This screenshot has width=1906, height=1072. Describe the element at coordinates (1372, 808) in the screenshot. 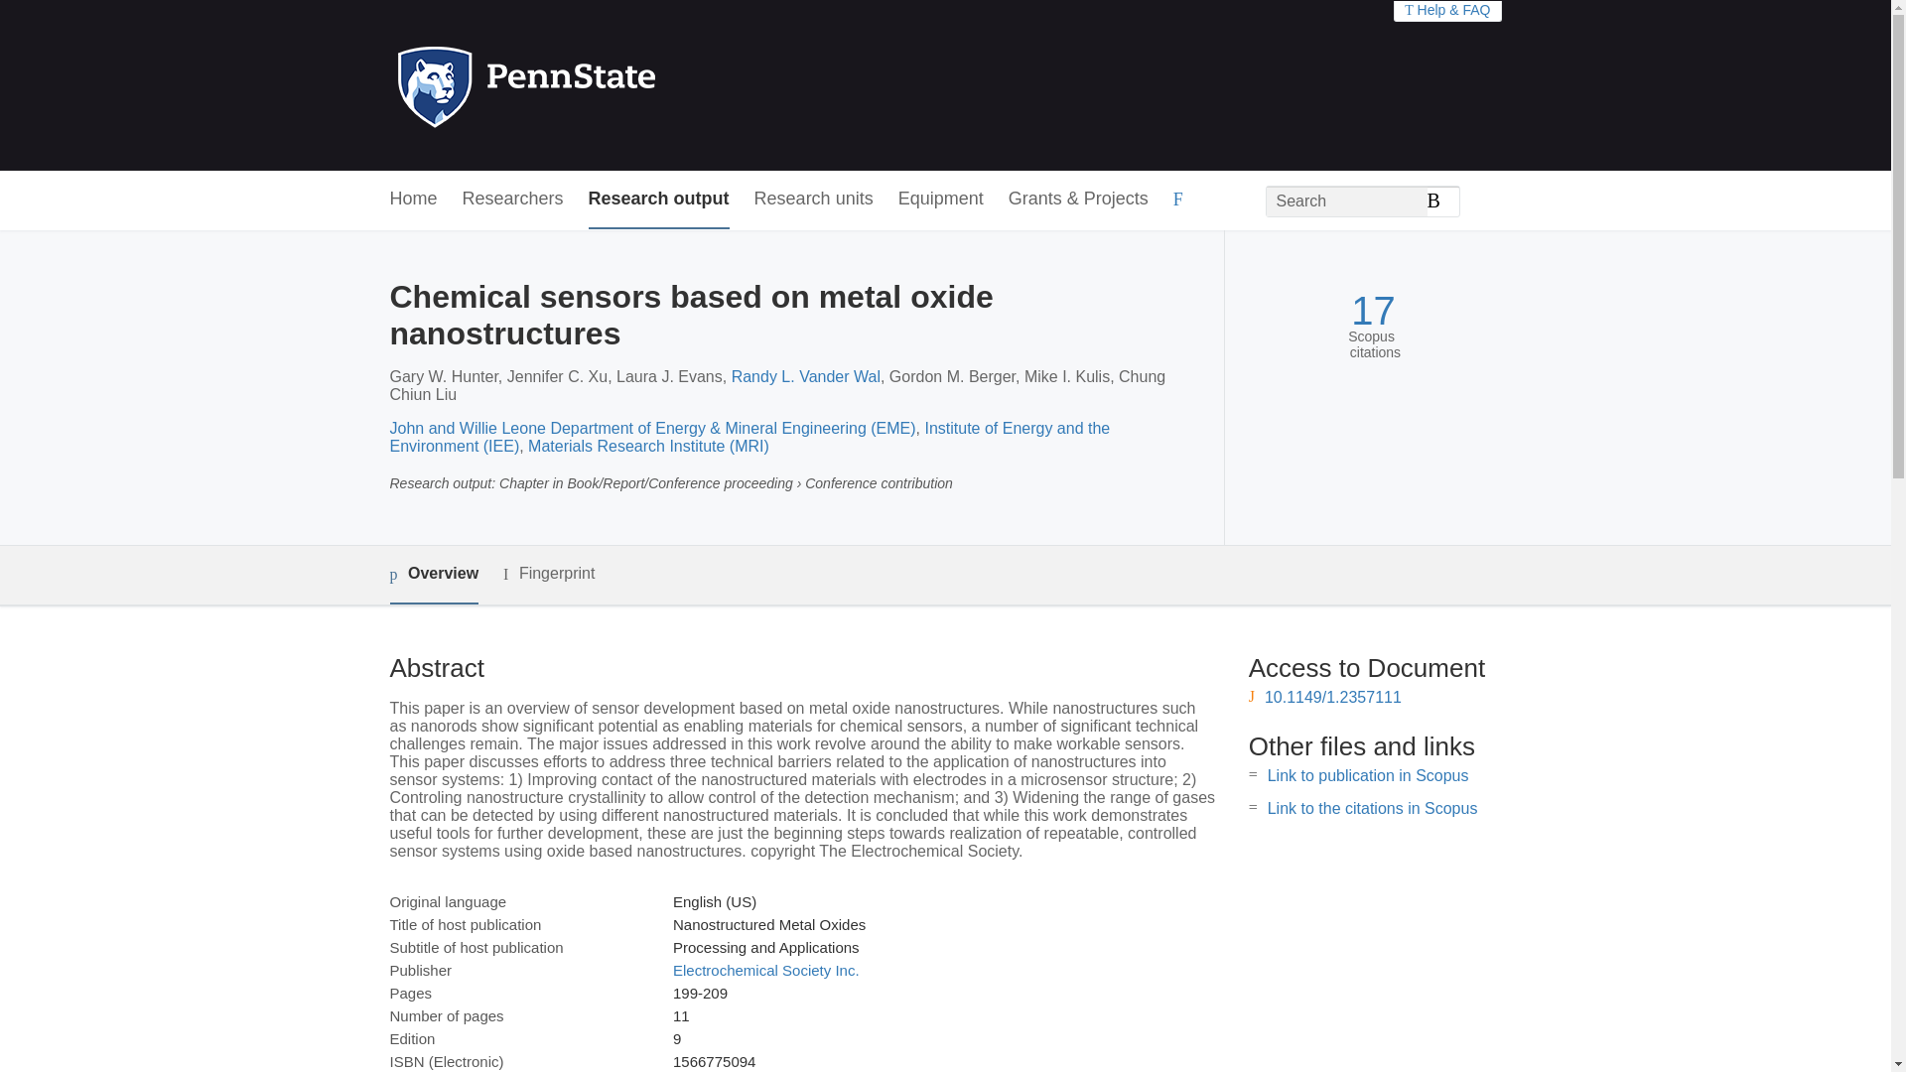

I see `Link to the citations in Scopus` at that location.